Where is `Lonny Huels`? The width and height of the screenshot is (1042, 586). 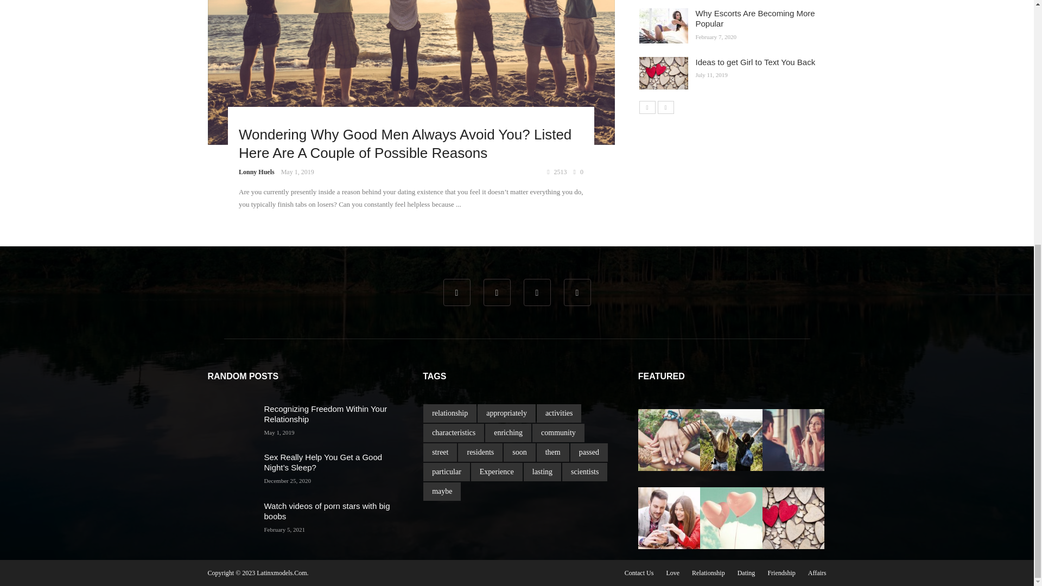 Lonny Huels is located at coordinates (256, 171).